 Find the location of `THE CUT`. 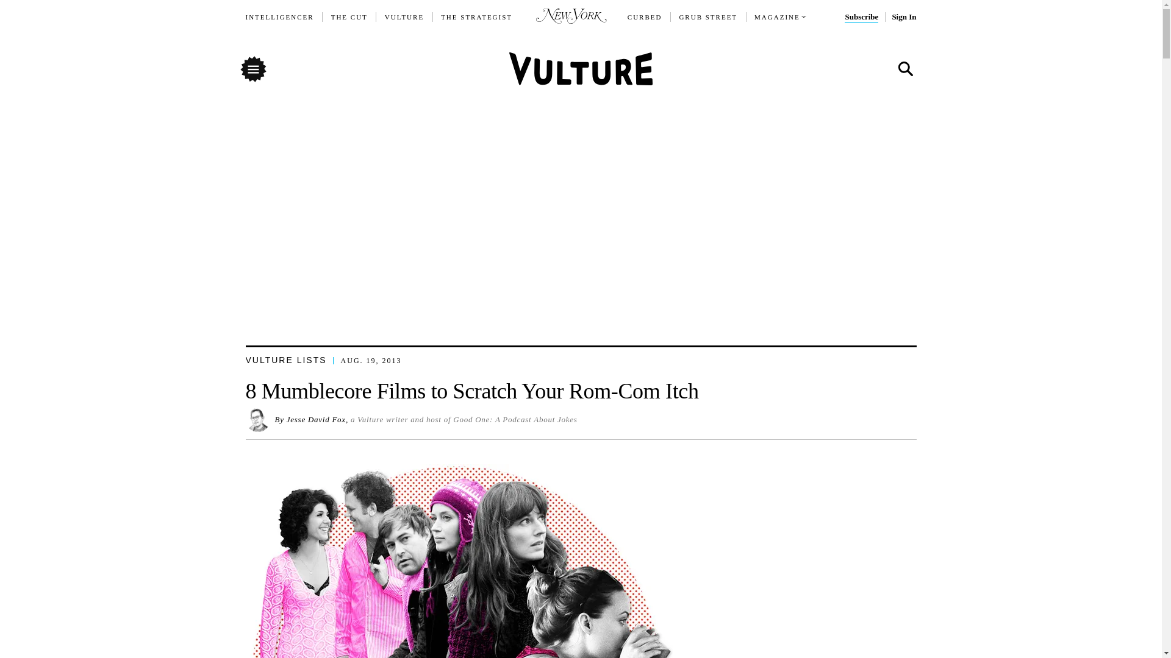

THE CUT is located at coordinates (349, 17).